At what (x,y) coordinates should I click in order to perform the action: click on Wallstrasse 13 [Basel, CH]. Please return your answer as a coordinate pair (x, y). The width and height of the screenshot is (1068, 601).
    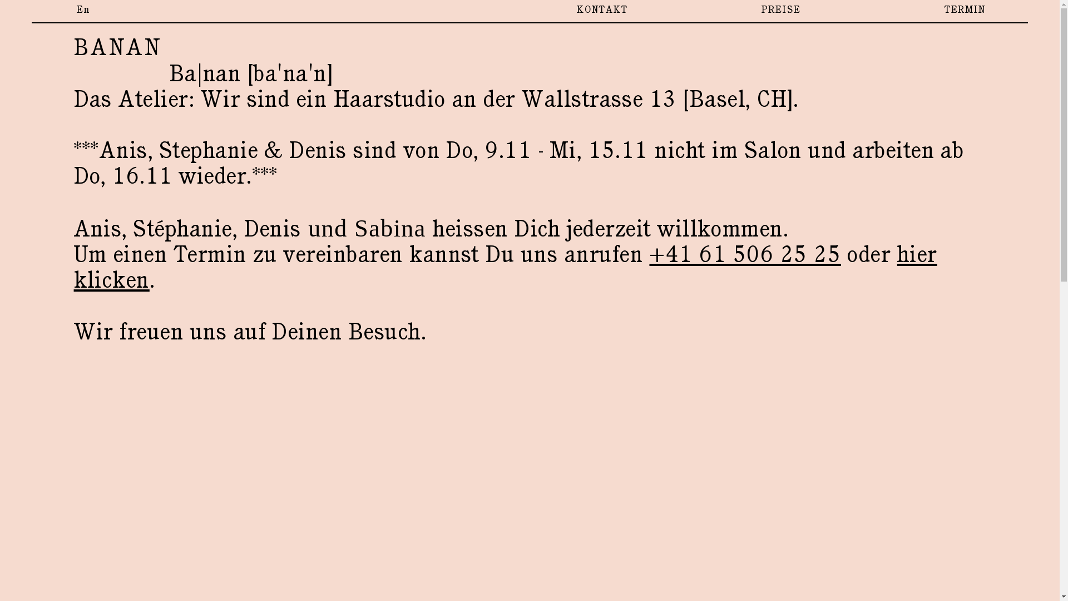
    Looking at the image, I should click on (657, 99).